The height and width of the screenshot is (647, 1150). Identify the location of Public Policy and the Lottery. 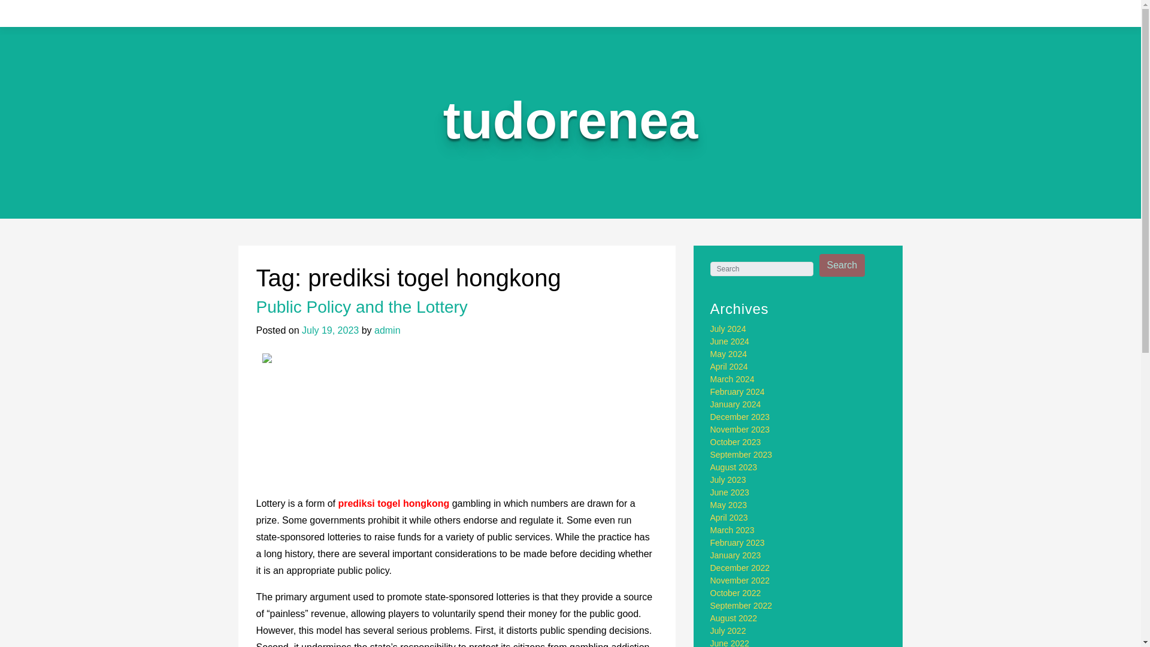
(362, 307).